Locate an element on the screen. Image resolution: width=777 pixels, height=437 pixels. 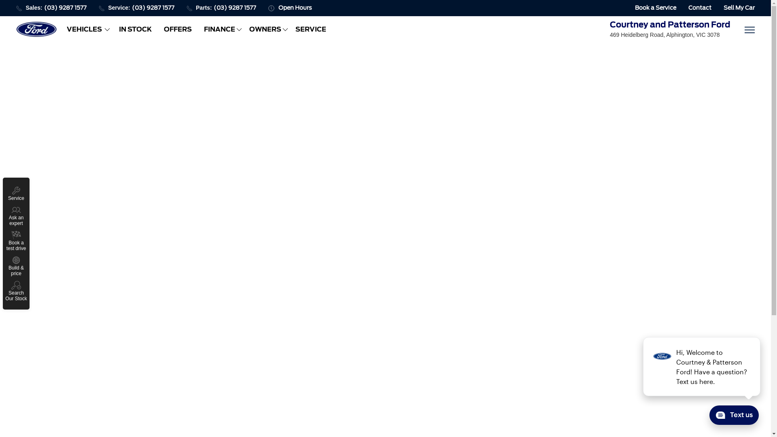
OWNERS is located at coordinates (266, 29).